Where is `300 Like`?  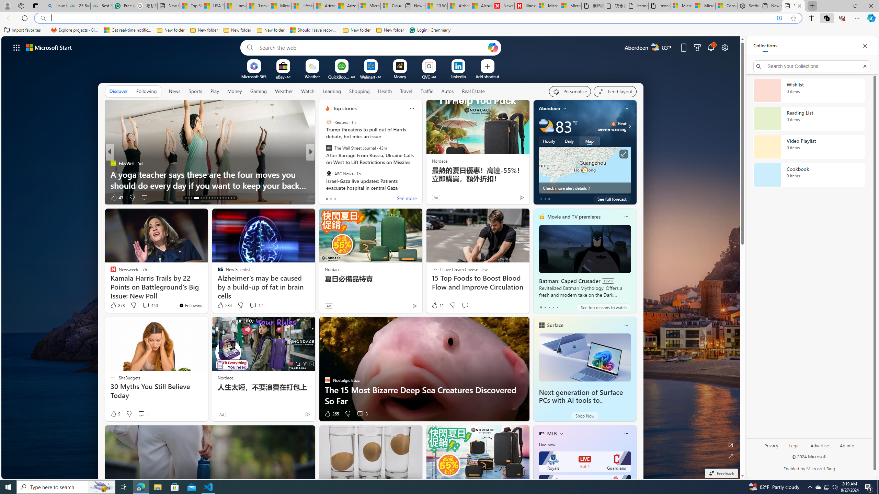 300 Like is located at coordinates (329, 198).